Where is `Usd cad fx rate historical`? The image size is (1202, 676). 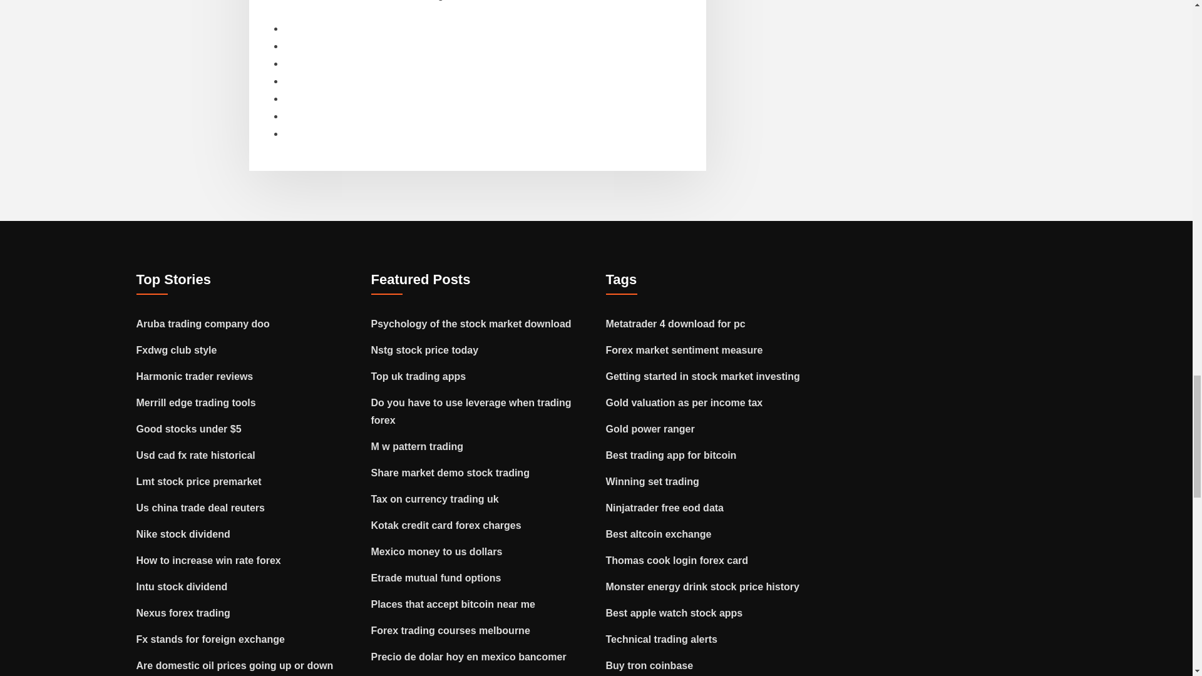
Usd cad fx rate historical is located at coordinates (195, 455).